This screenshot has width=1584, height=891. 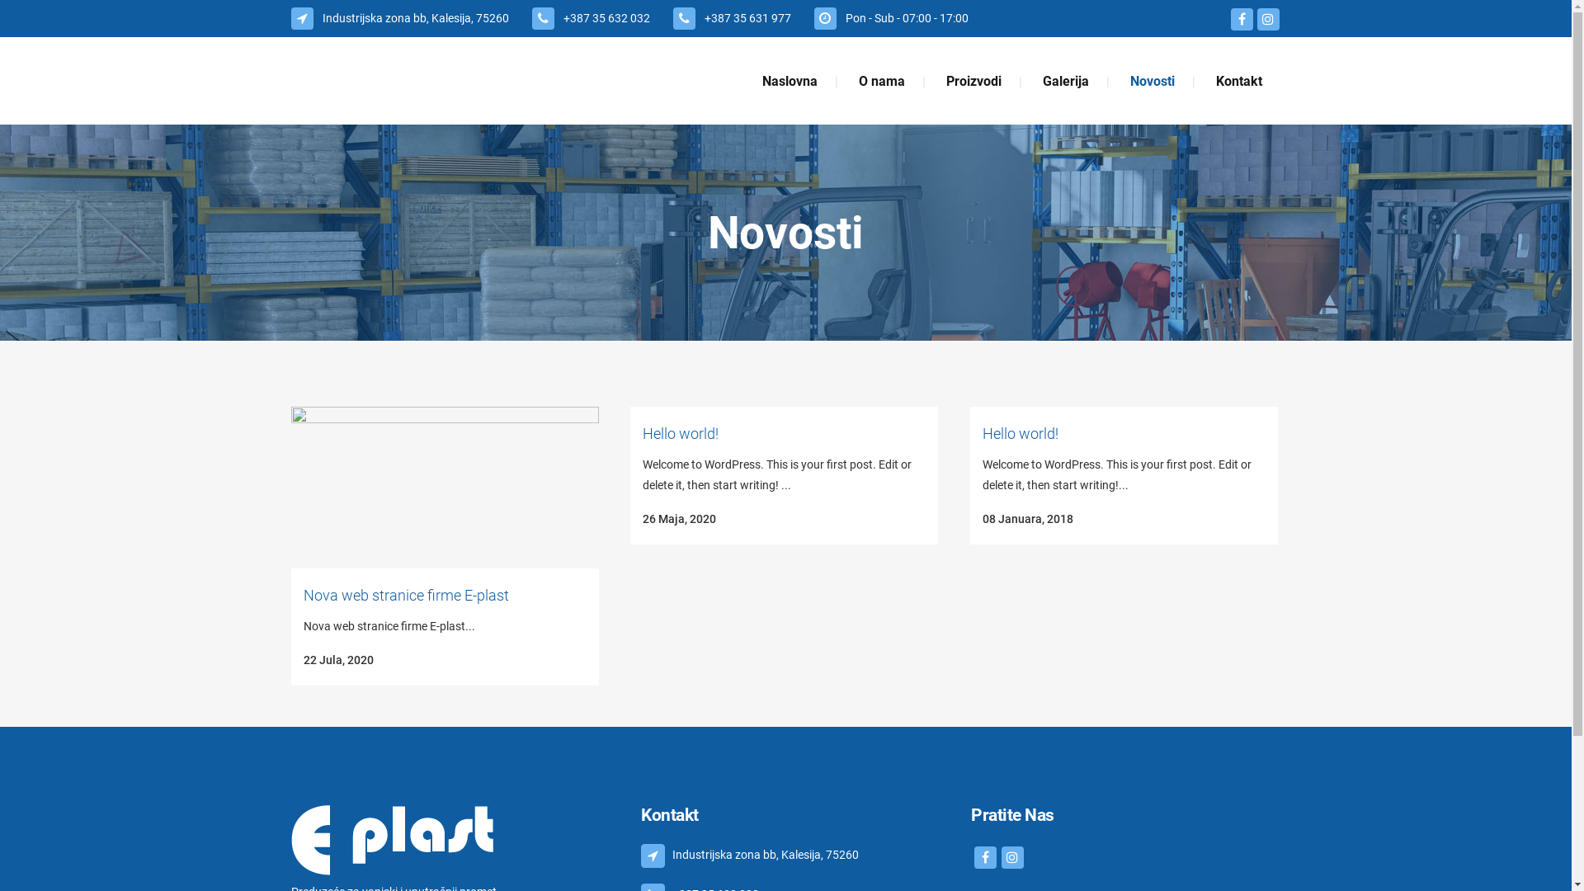 I want to click on Naslovna, so click(x=789, y=81).